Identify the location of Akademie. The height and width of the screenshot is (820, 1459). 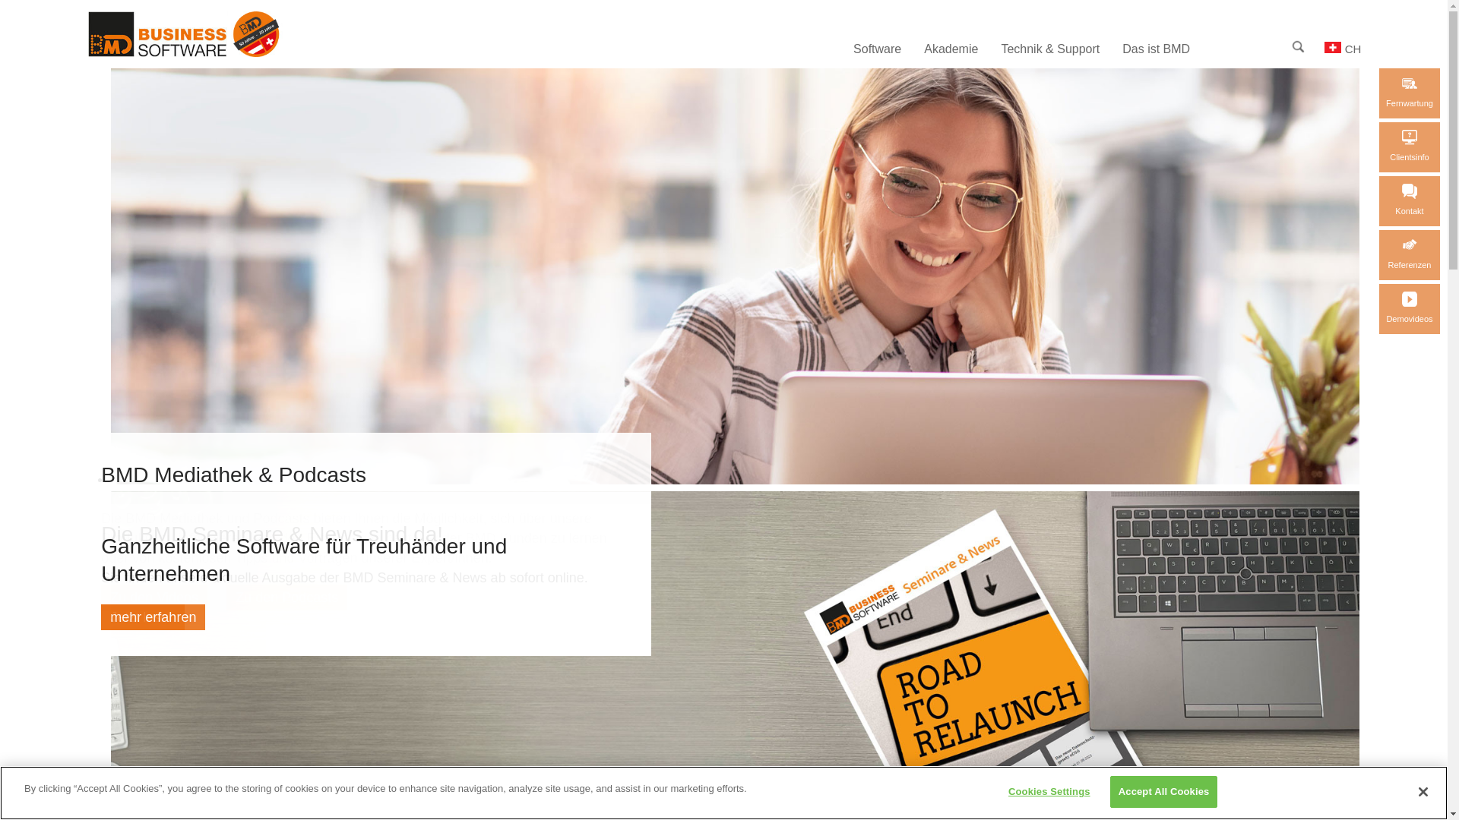
(951, 49).